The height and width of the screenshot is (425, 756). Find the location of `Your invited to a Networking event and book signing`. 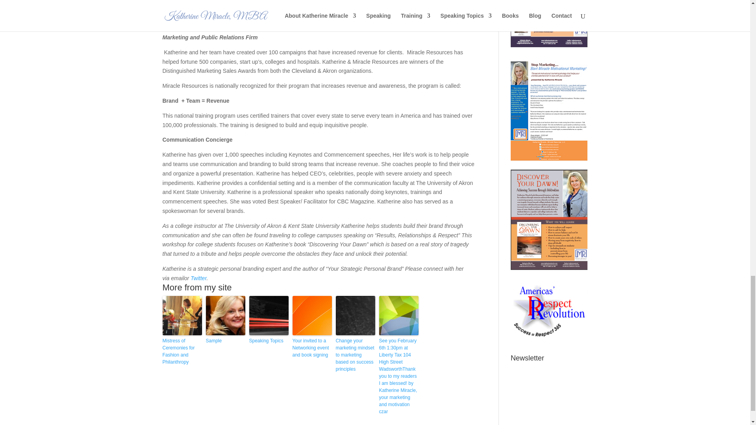

Your invited to a Networking event and book signing is located at coordinates (312, 348).